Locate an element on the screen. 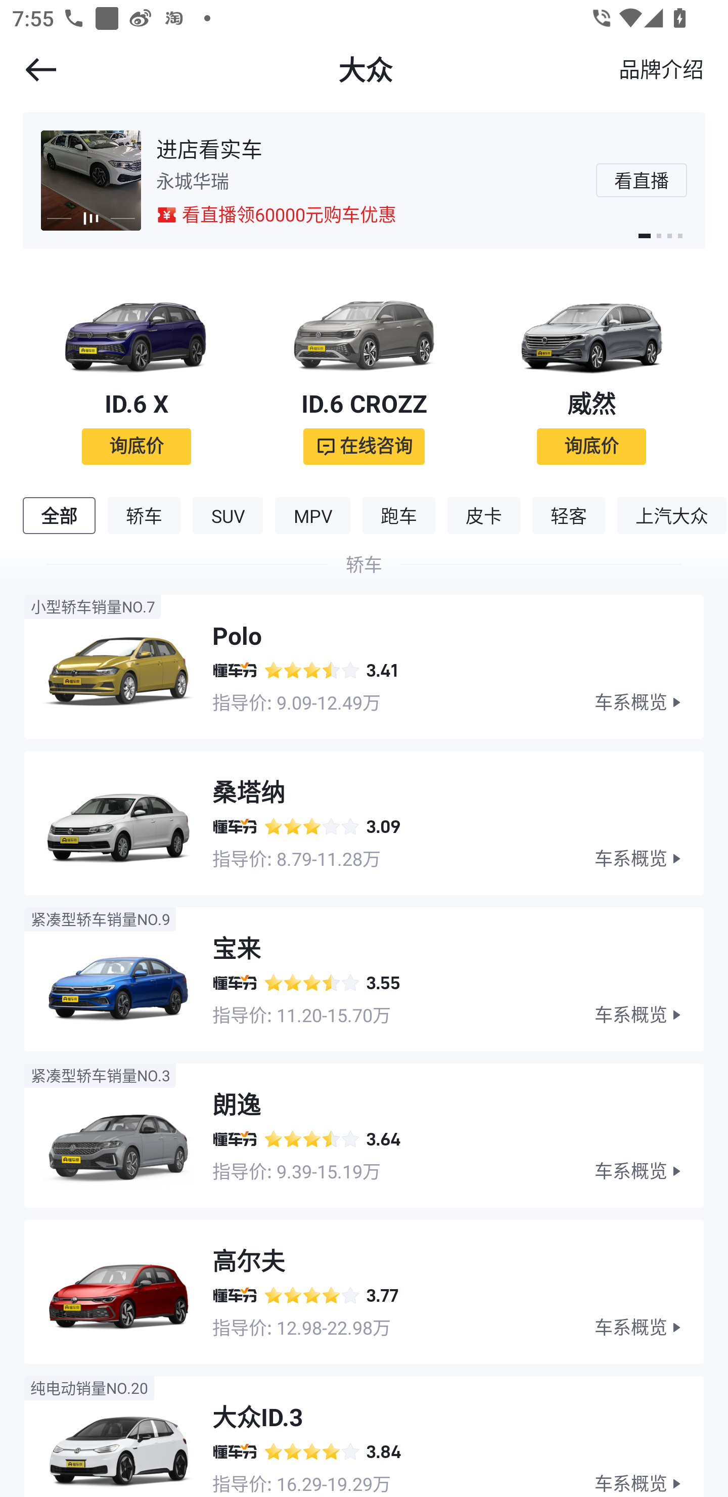 This screenshot has height=1497, width=728. 紧凑型轿车销量NO.9 宝来 3.55 指导价: 11.20-15.70万 车系概览 is located at coordinates (364, 973).